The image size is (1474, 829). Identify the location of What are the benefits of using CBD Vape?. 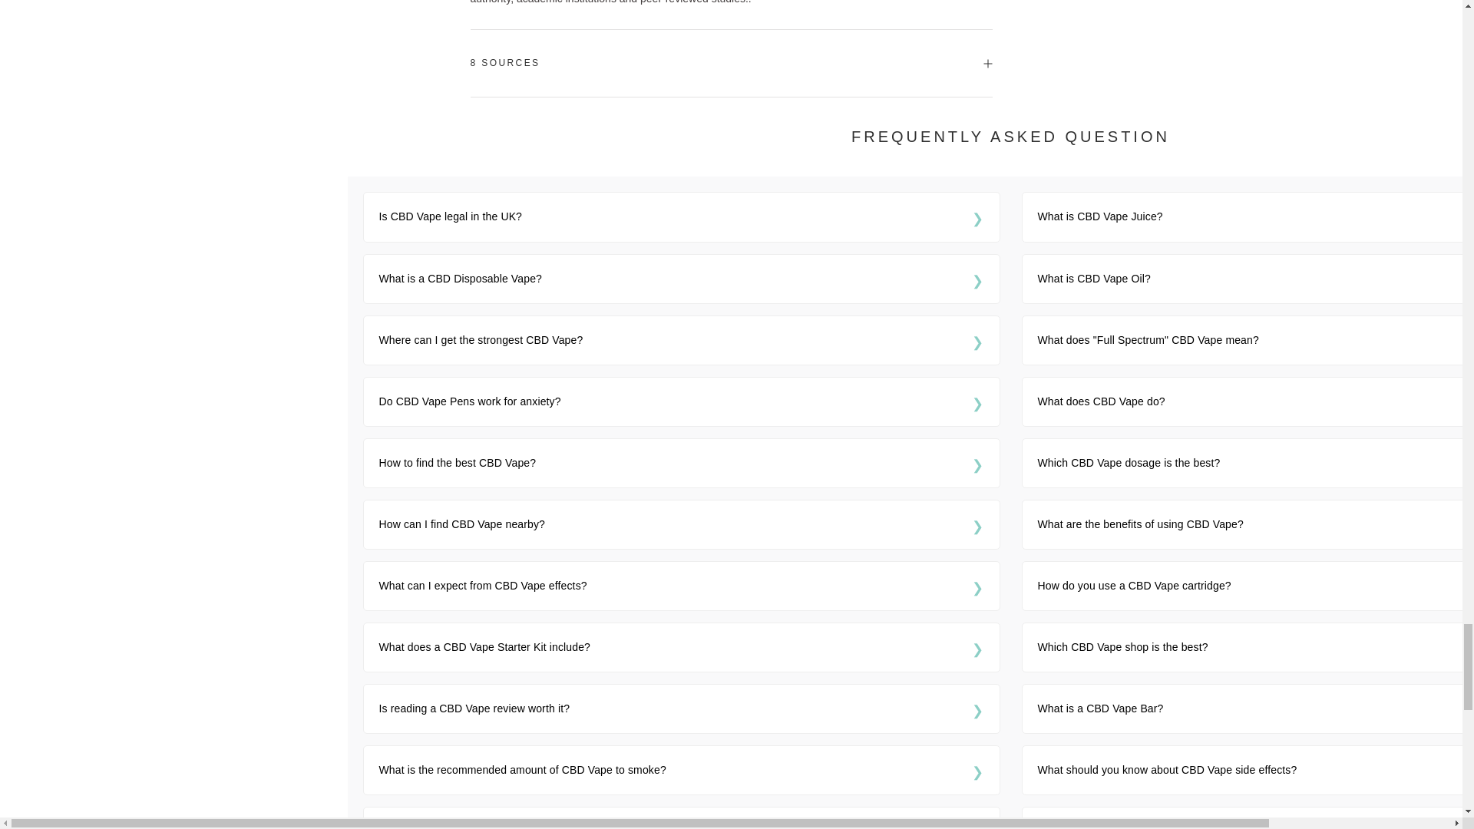
(1256, 524).